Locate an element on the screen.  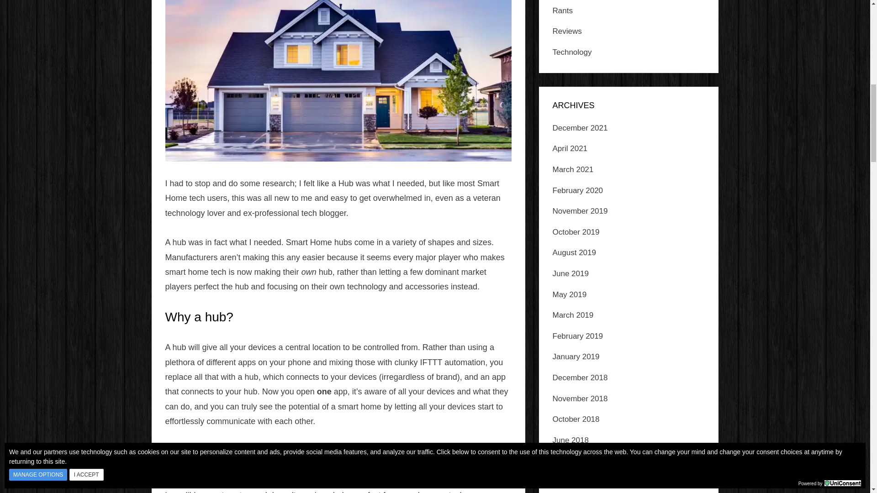
June 2019 is located at coordinates (570, 273).